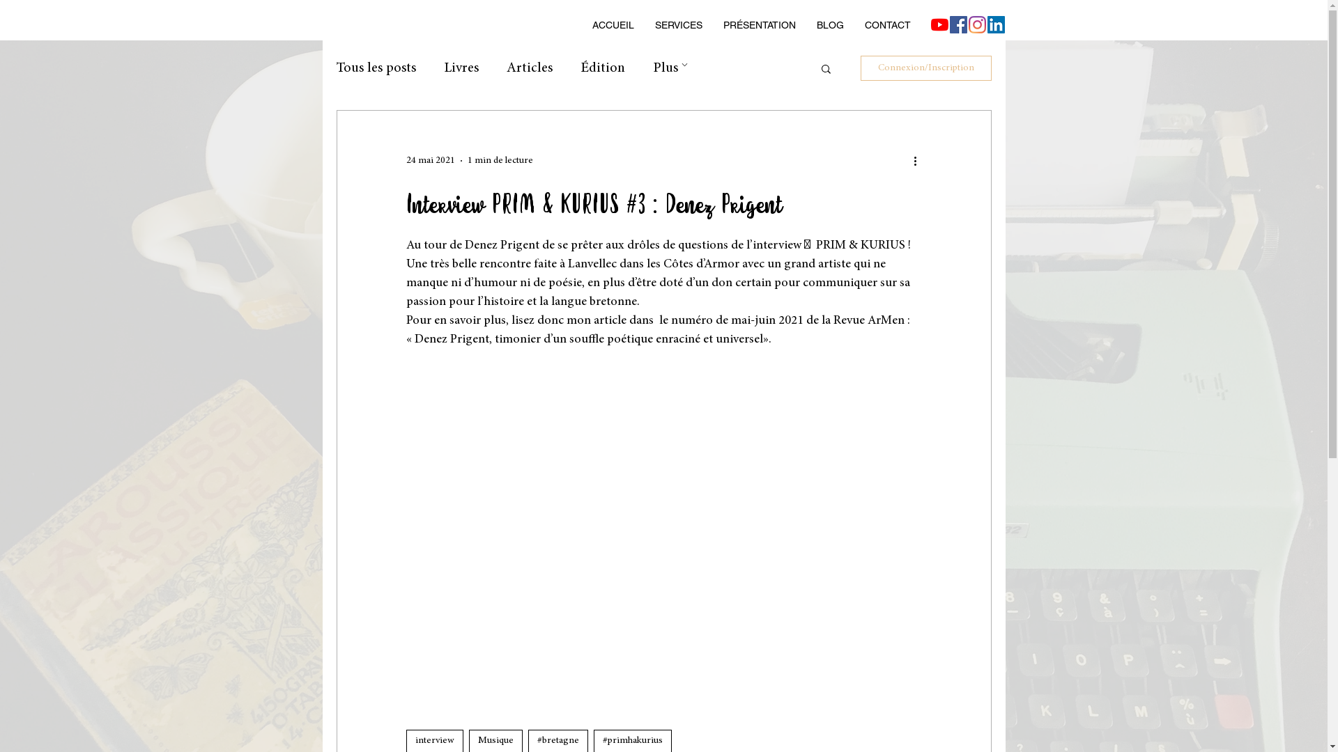  What do you see at coordinates (888, 25) in the screenshot?
I see `CONTACT` at bounding box center [888, 25].